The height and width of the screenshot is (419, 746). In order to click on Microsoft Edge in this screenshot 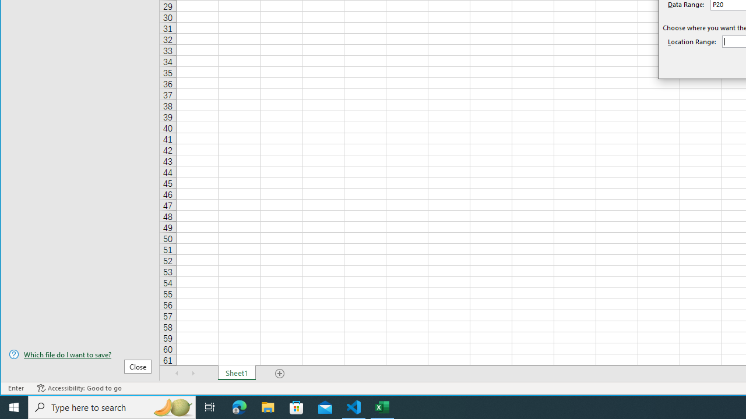, I will do `click(240, 407)`.